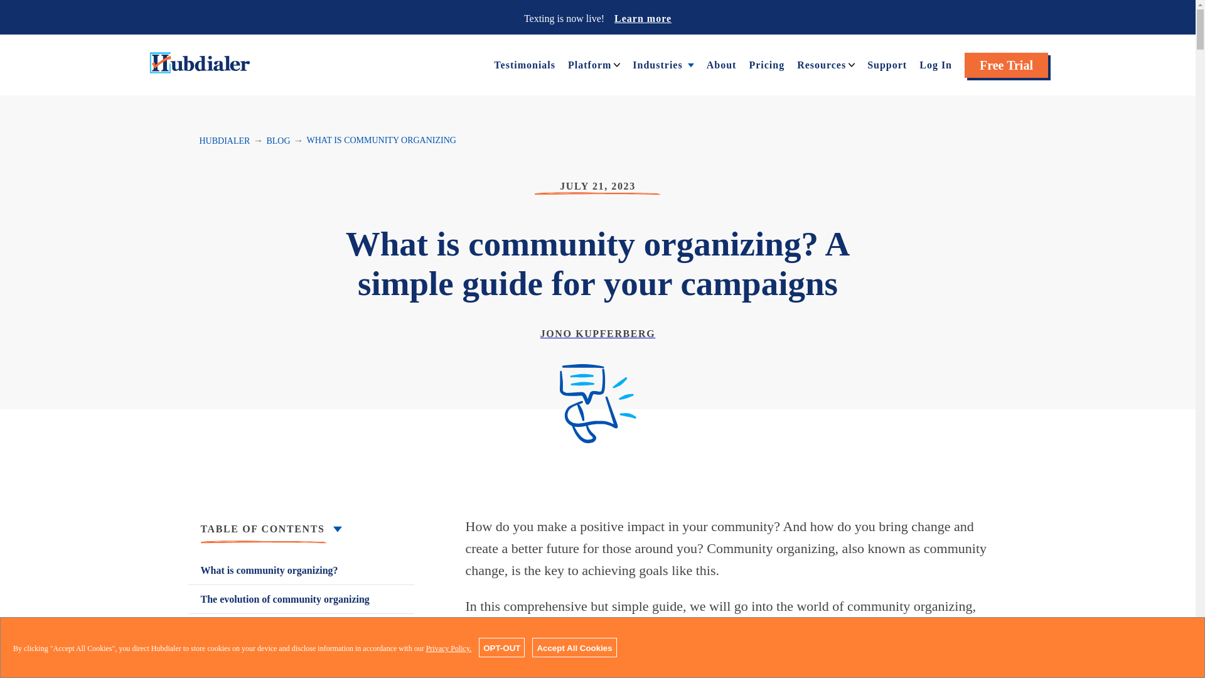 This screenshot has height=678, width=1205. I want to click on Resources, so click(821, 64).